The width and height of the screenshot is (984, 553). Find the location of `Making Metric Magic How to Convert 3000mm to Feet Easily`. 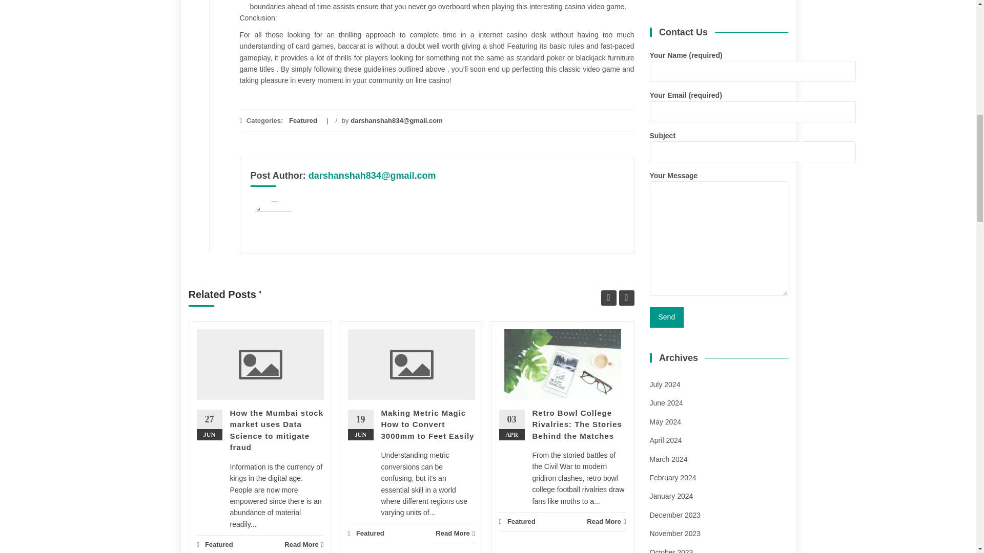

Making Metric Magic How to Convert 3000mm to Feet Easily is located at coordinates (427, 424).